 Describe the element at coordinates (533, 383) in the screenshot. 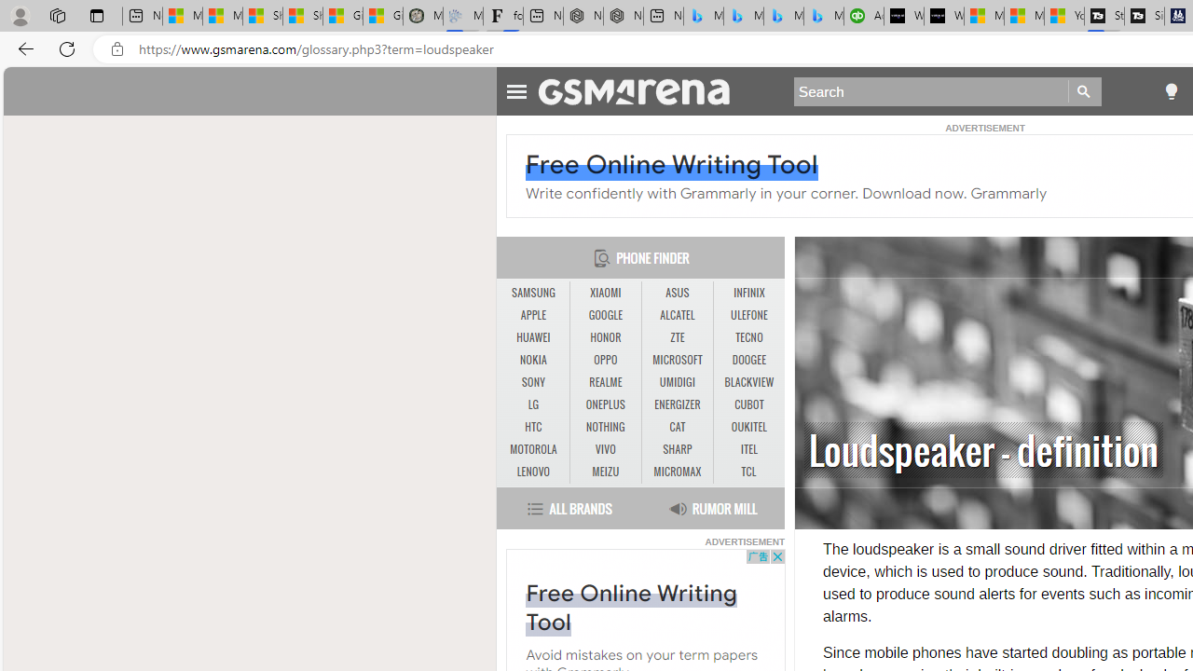

I see `SONY` at that location.